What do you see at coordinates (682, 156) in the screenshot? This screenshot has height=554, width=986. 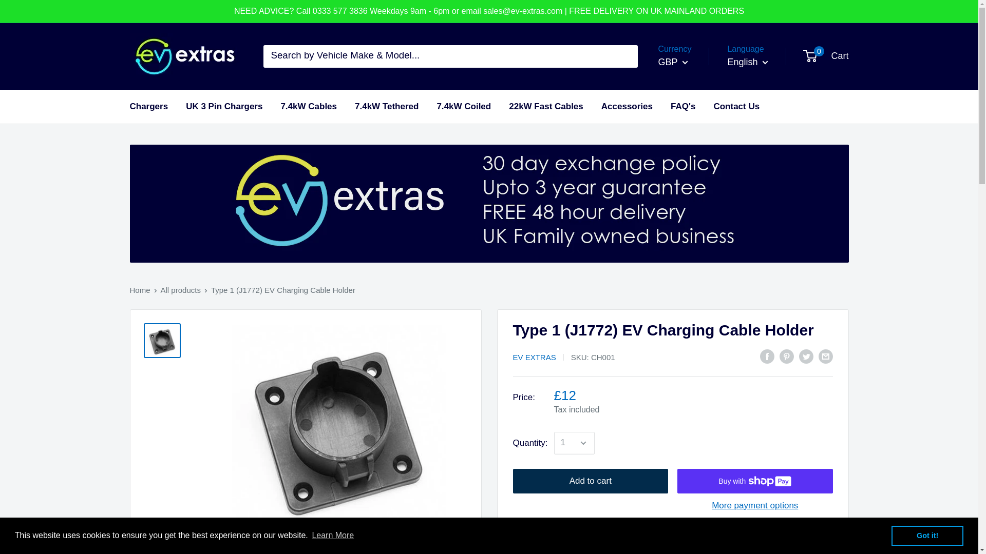 I see `BGN` at bounding box center [682, 156].